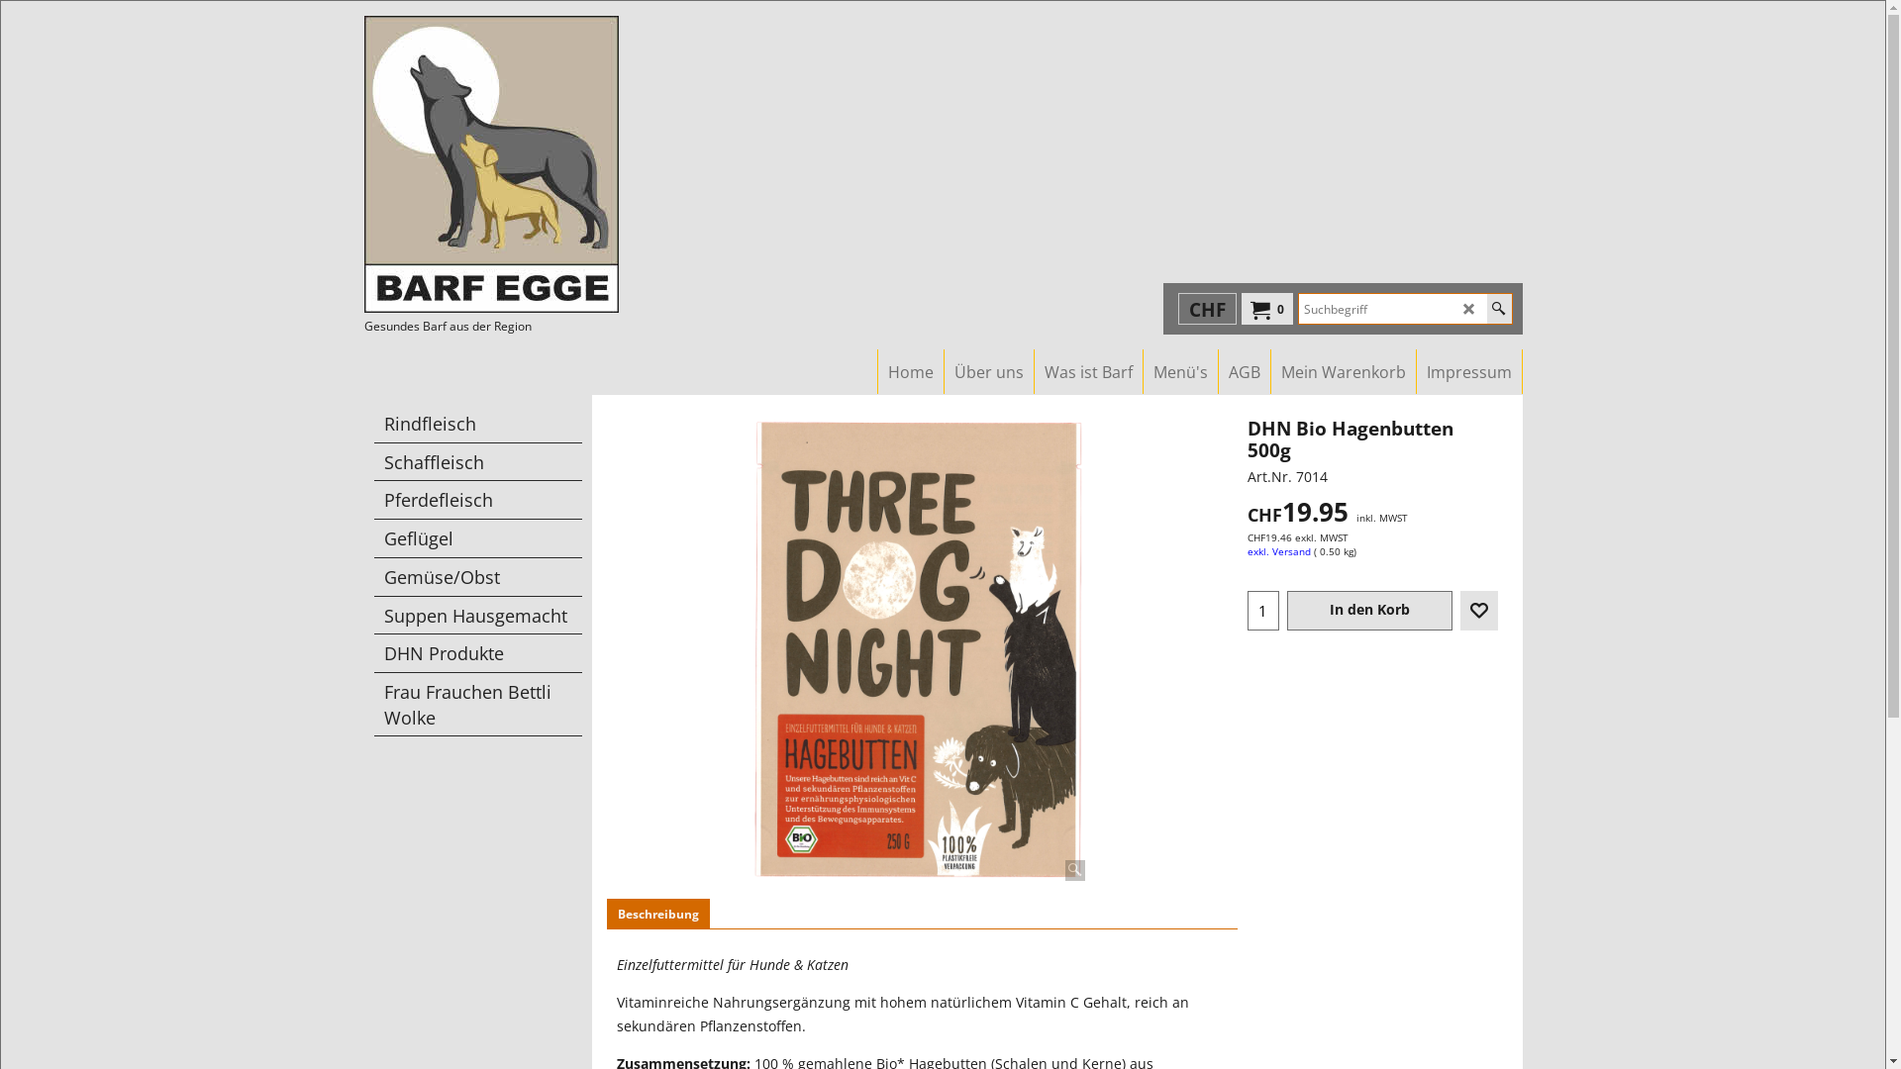  Describe the element at coordinates (478, 463) in the screenshot. I see `Schaffleisch` at that location.